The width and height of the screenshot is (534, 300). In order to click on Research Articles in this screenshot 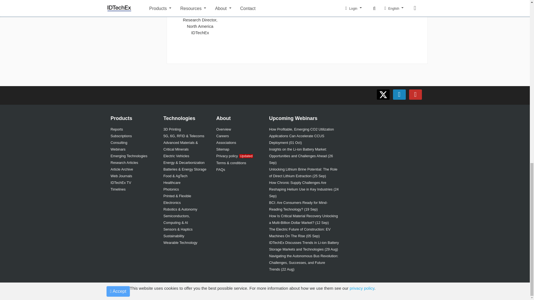, I will do `click(124, 162)`.